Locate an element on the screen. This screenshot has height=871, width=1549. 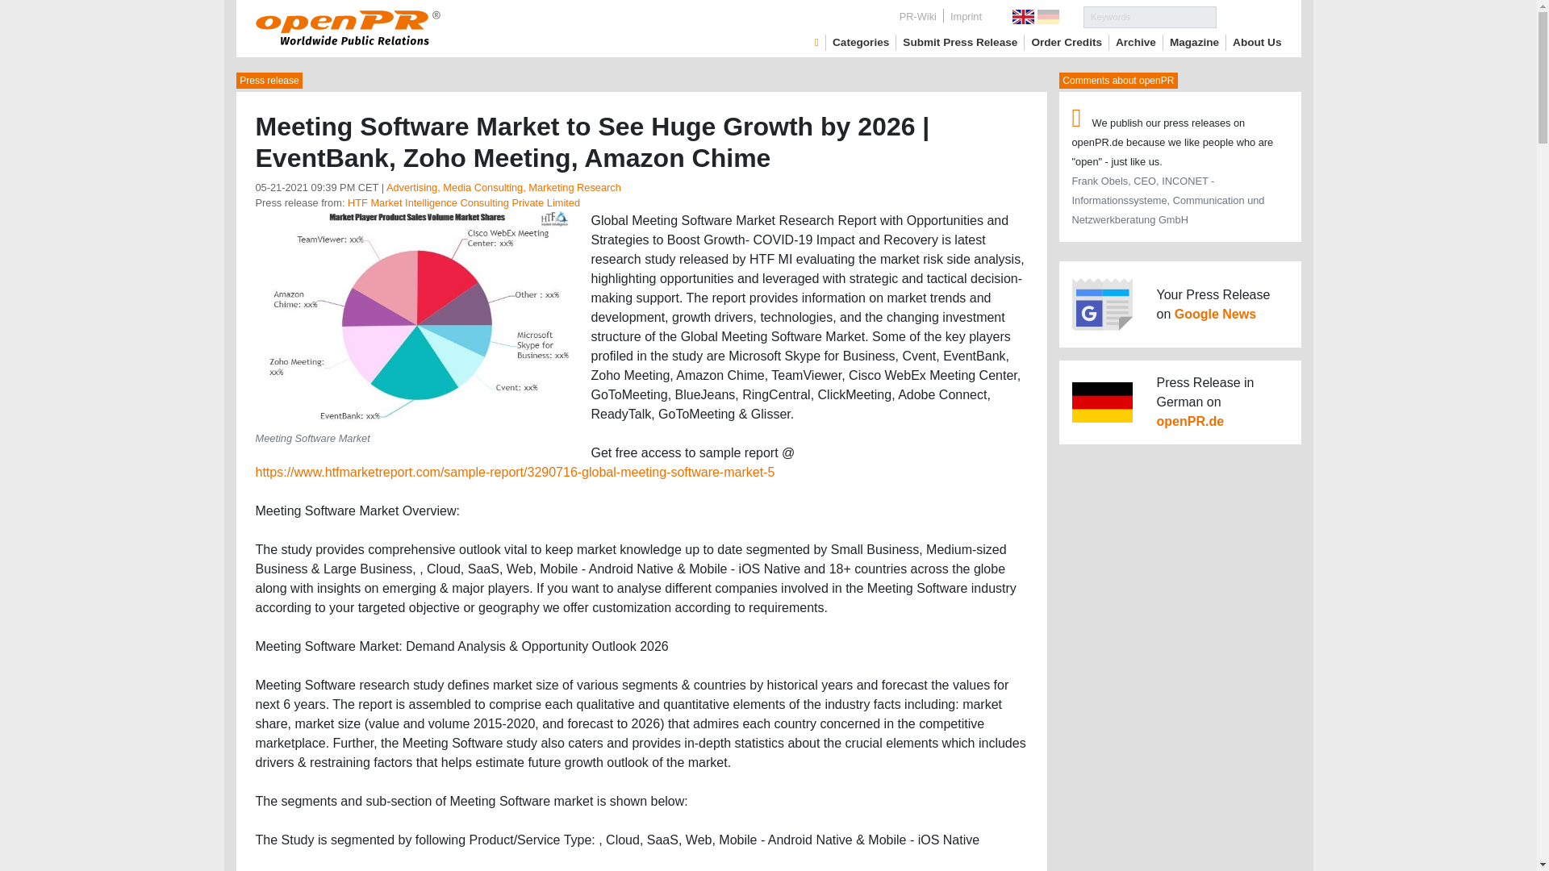
Magazine is located at coordinates (1194, 42).